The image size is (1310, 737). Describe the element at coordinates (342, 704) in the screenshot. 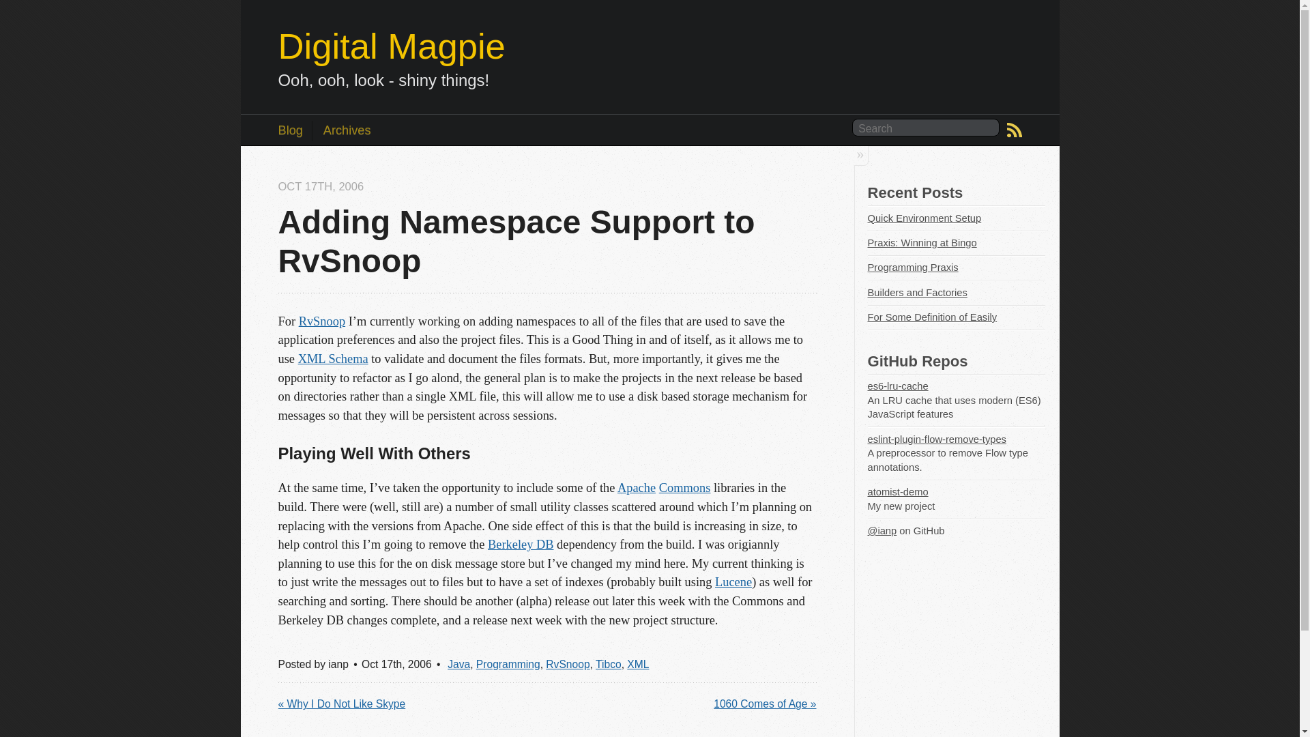

I see `Previous Post: Why I Do Not Like Skype` at that location.